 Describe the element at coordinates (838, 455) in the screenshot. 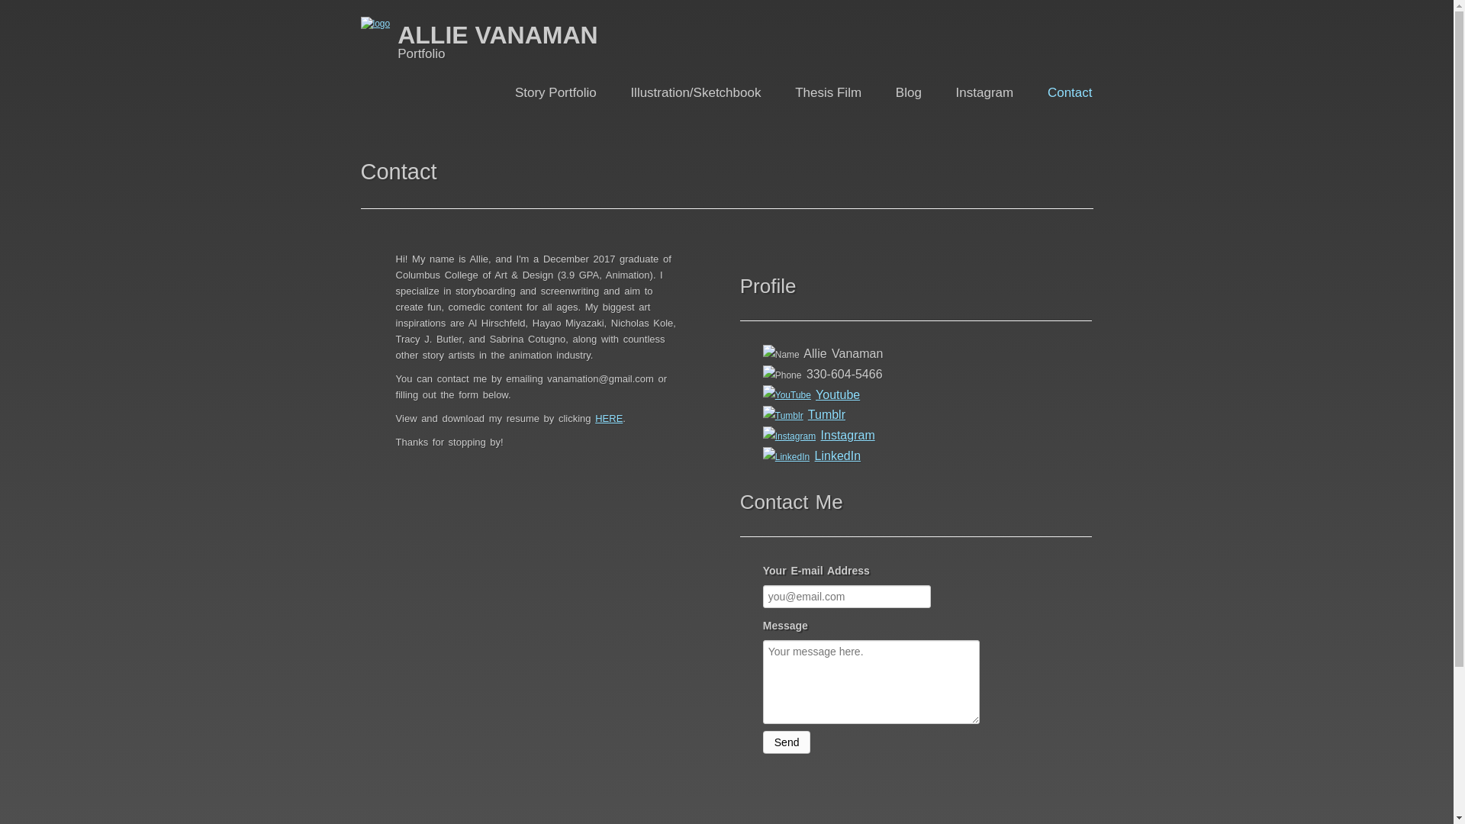

I see `LinkedIn` at that location.